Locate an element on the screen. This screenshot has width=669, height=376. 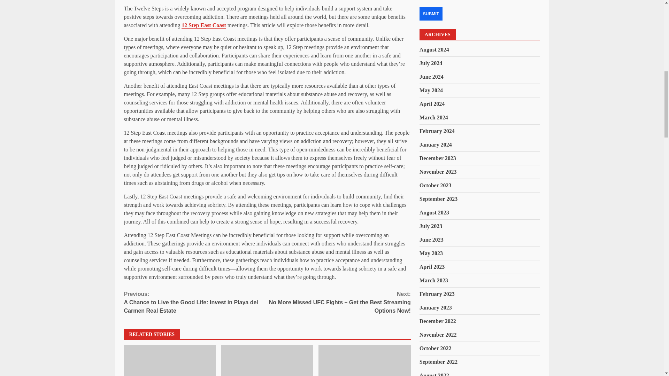
April 2024 is located at coordinates (432, 104).